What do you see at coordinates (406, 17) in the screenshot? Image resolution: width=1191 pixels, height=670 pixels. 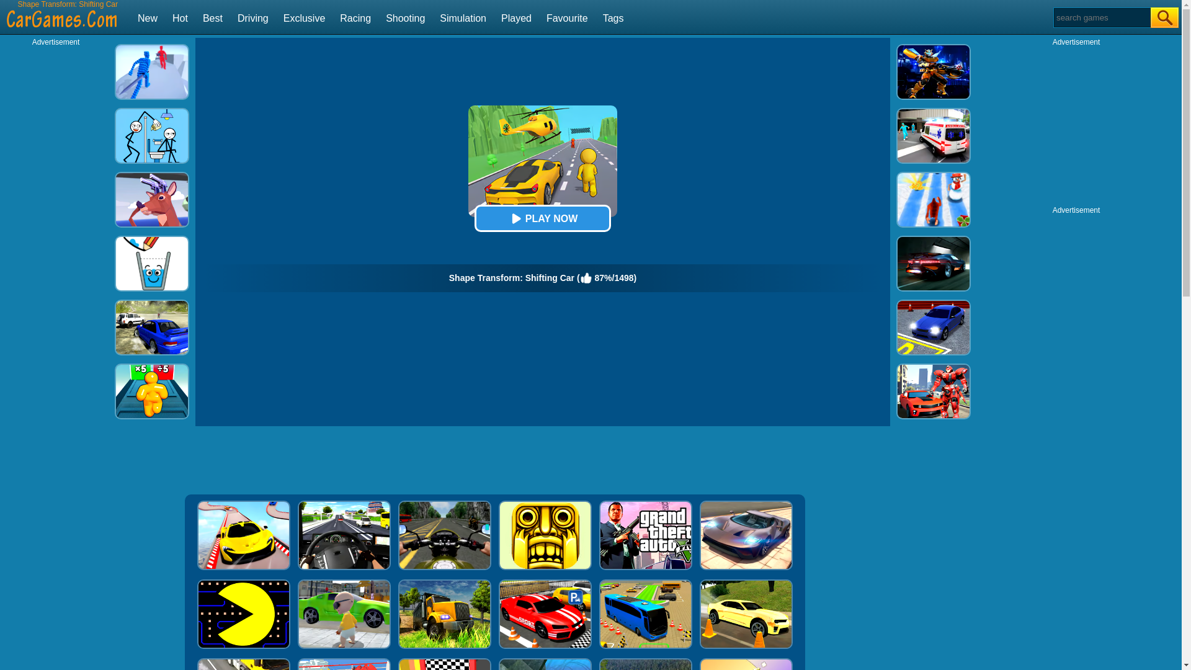 I see `Shooting` at bounding box center [406, 17].